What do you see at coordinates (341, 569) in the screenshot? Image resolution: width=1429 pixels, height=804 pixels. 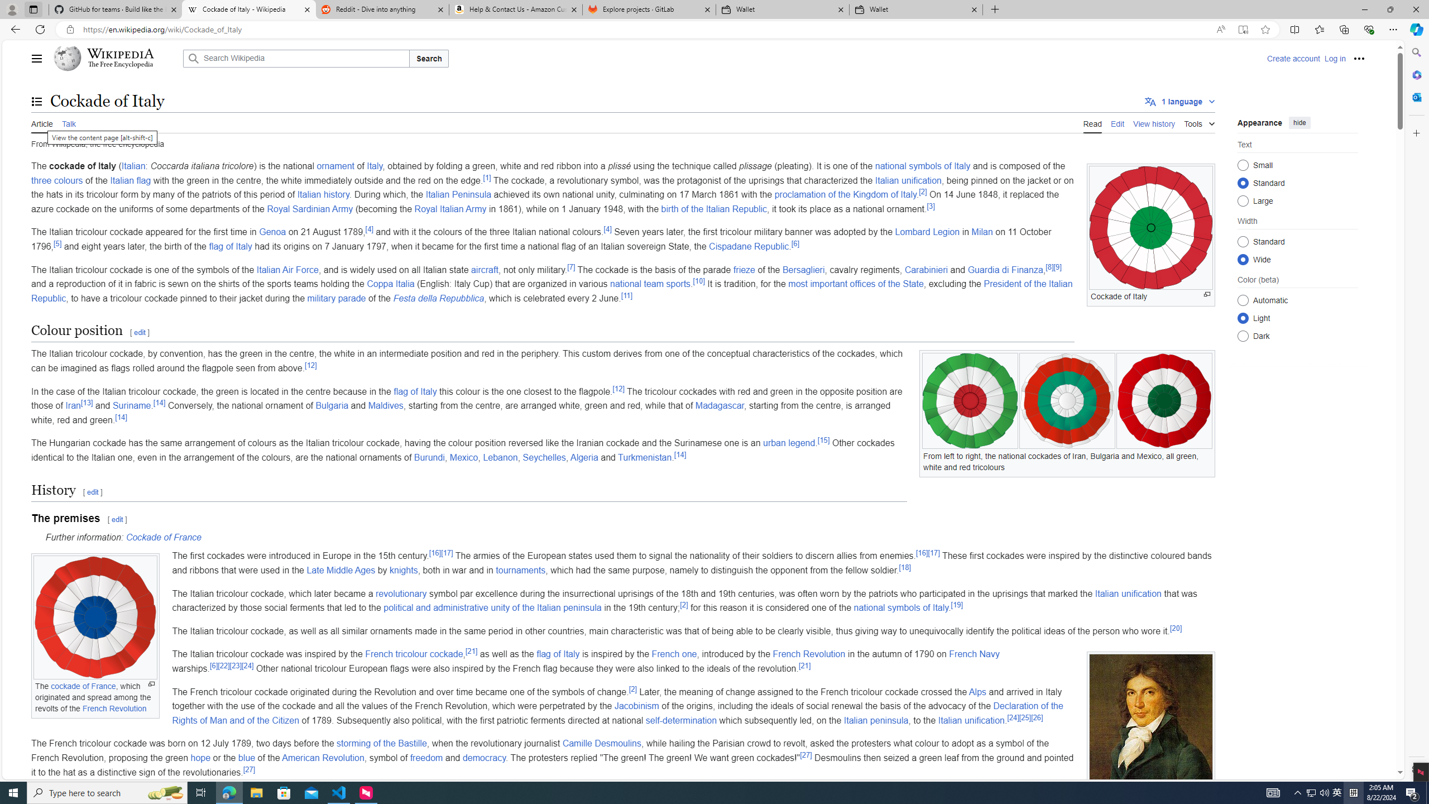 I see `Late Middle Ages` at bounding box center [341, 569].